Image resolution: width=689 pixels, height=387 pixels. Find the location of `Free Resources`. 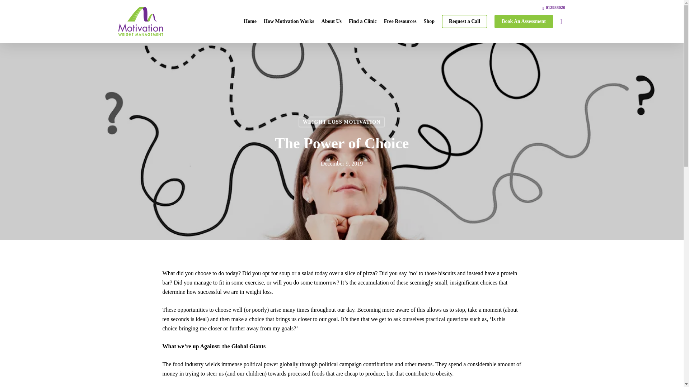

Free Resources is located at coordinates (400, 21).